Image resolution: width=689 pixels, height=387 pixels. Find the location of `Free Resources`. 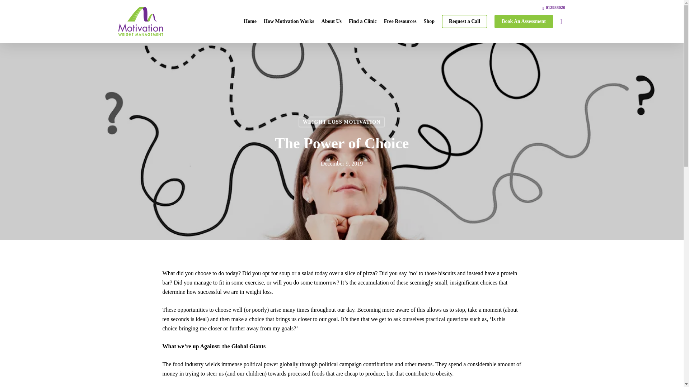

Free Resources is located at coordinates (400, 21).